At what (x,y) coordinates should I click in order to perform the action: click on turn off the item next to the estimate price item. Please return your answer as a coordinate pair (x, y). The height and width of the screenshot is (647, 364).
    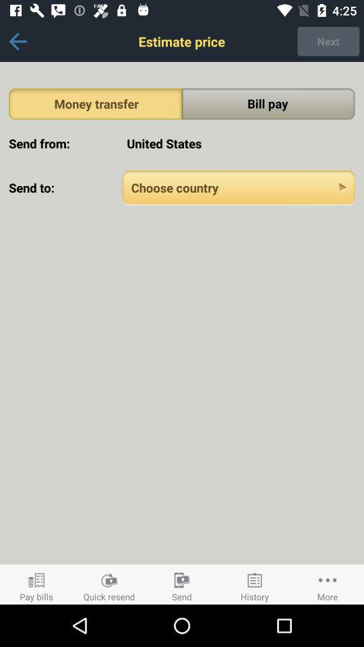
    Looking at the image, I should click on (328, 41).